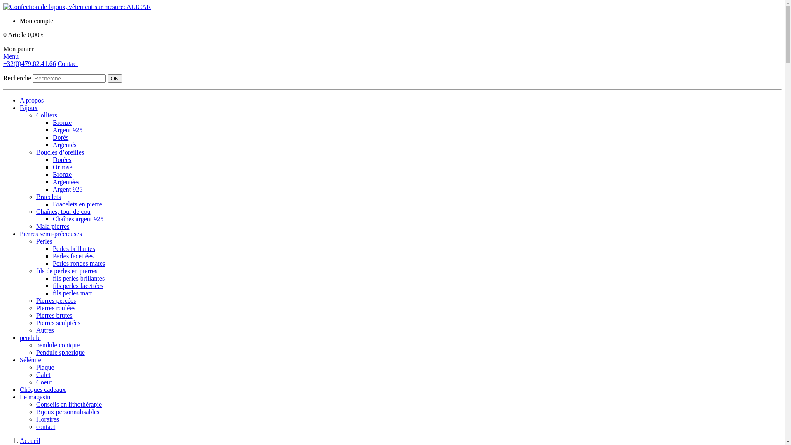 The image size is (791, 445). I want to click on fils de perles en pierres, so click(67, 271).